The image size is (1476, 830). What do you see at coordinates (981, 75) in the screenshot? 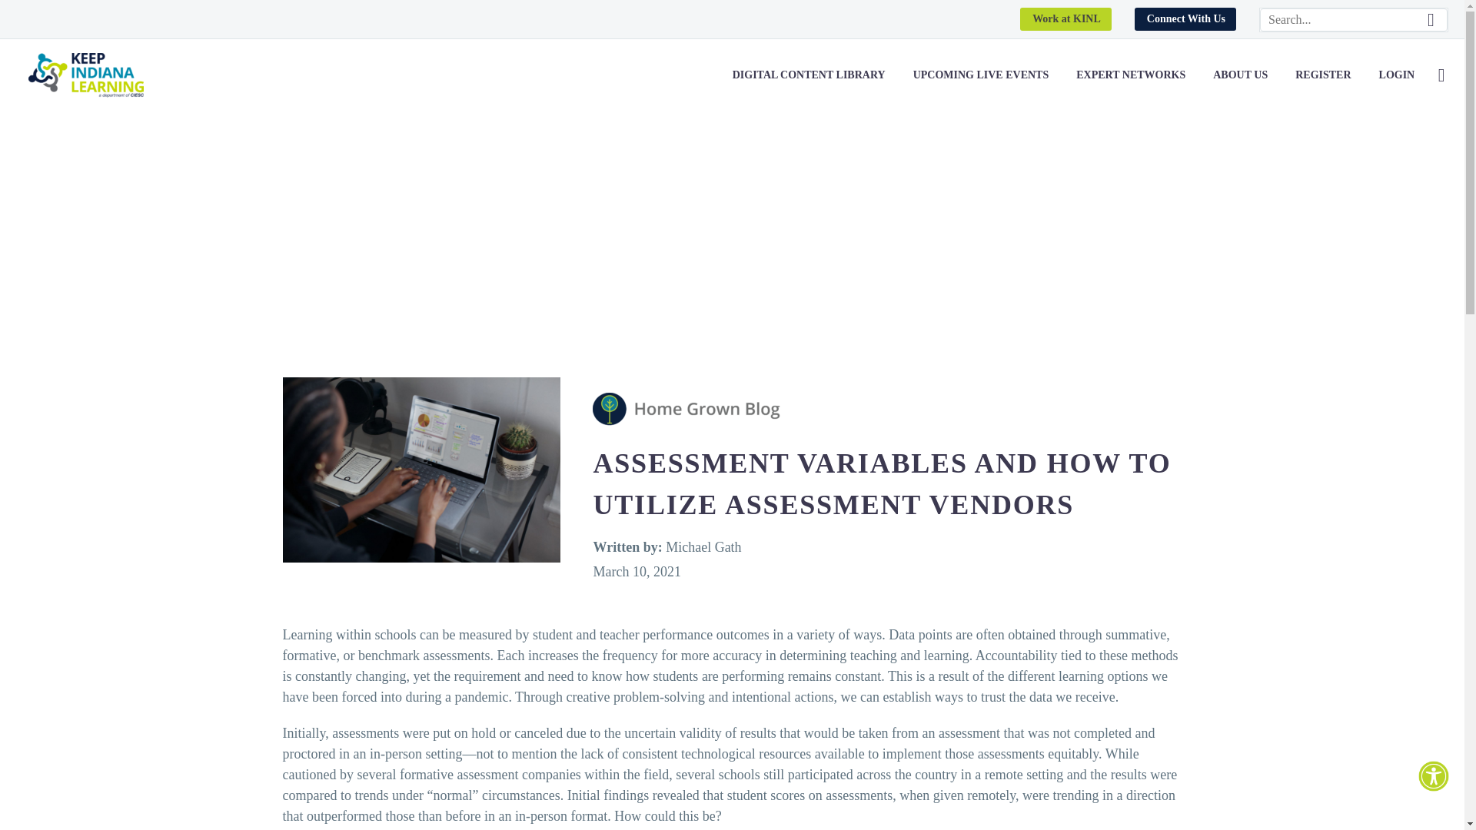
I see `UPCOMING LIVE EVENTS` at bounding box center [981, 75].